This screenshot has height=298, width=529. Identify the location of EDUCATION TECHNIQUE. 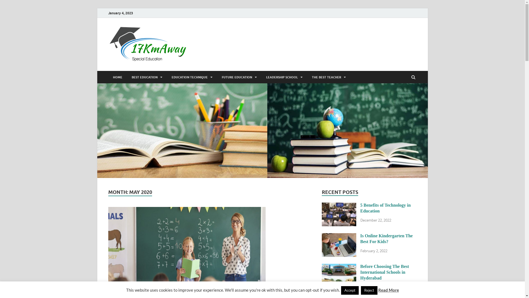
(192, 77).